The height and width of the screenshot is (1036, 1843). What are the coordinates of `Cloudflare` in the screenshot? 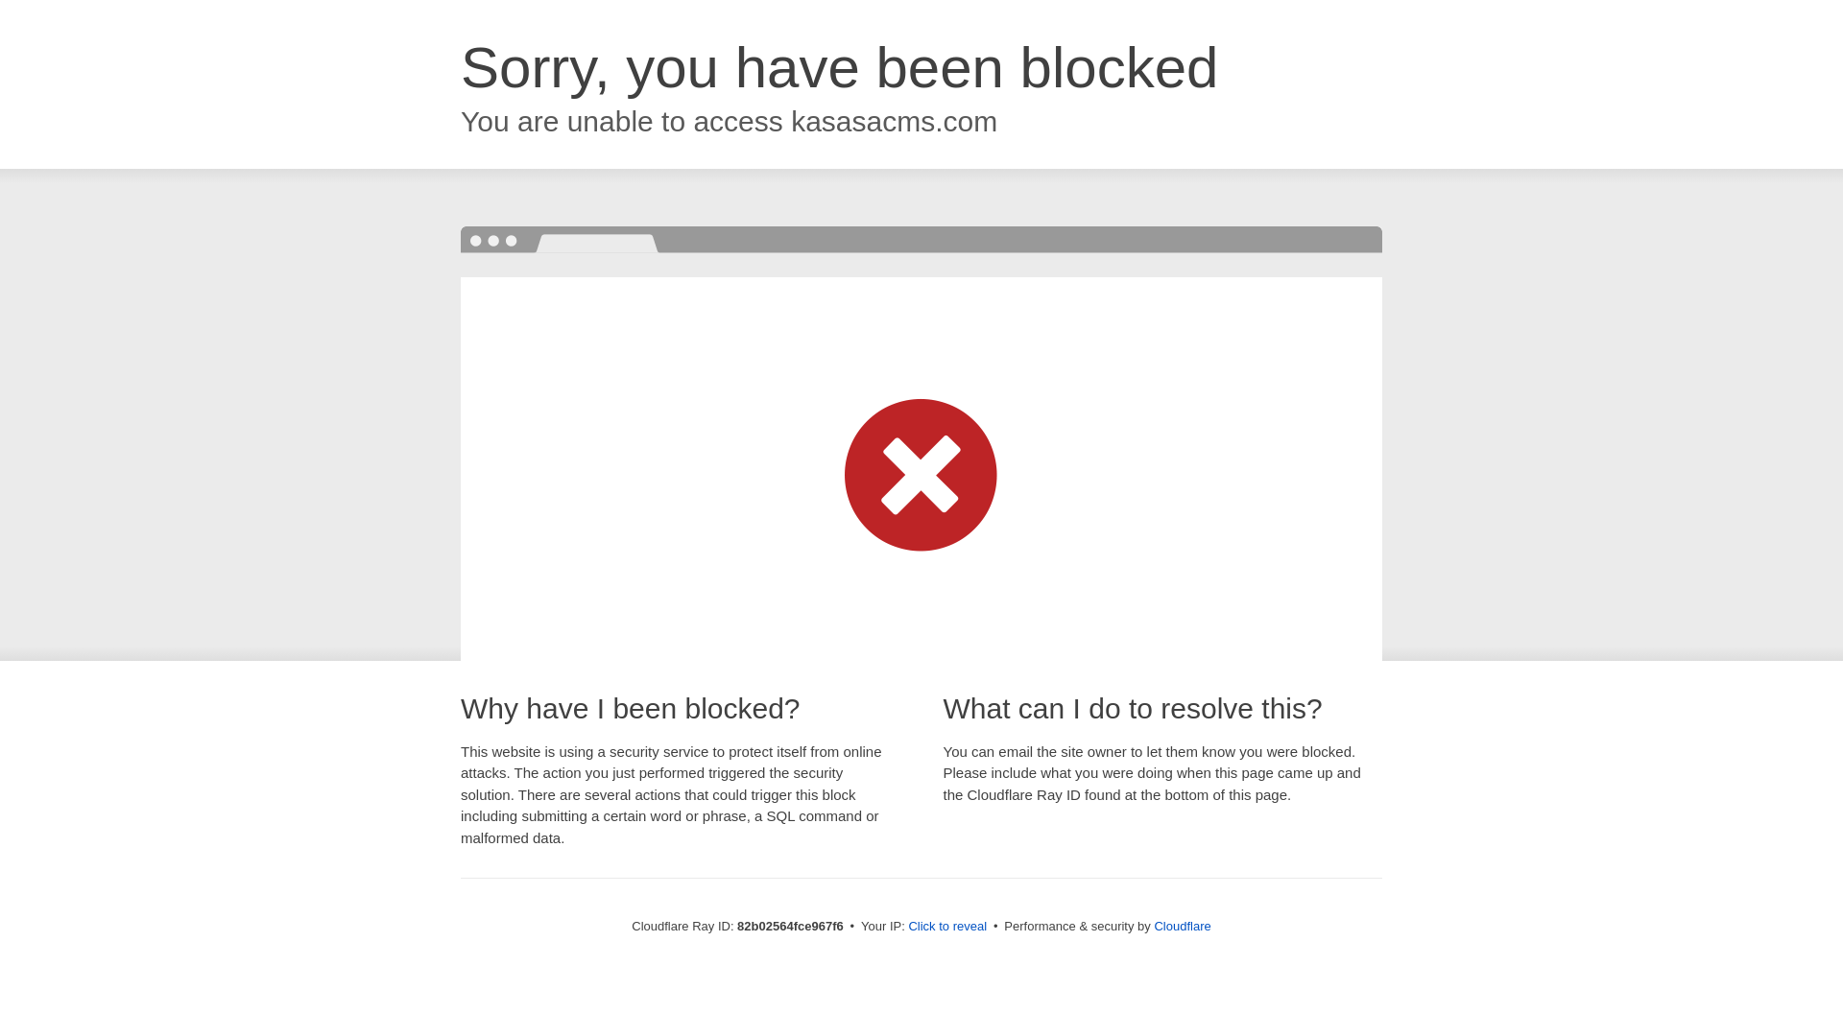 It's located at (1183, 927).